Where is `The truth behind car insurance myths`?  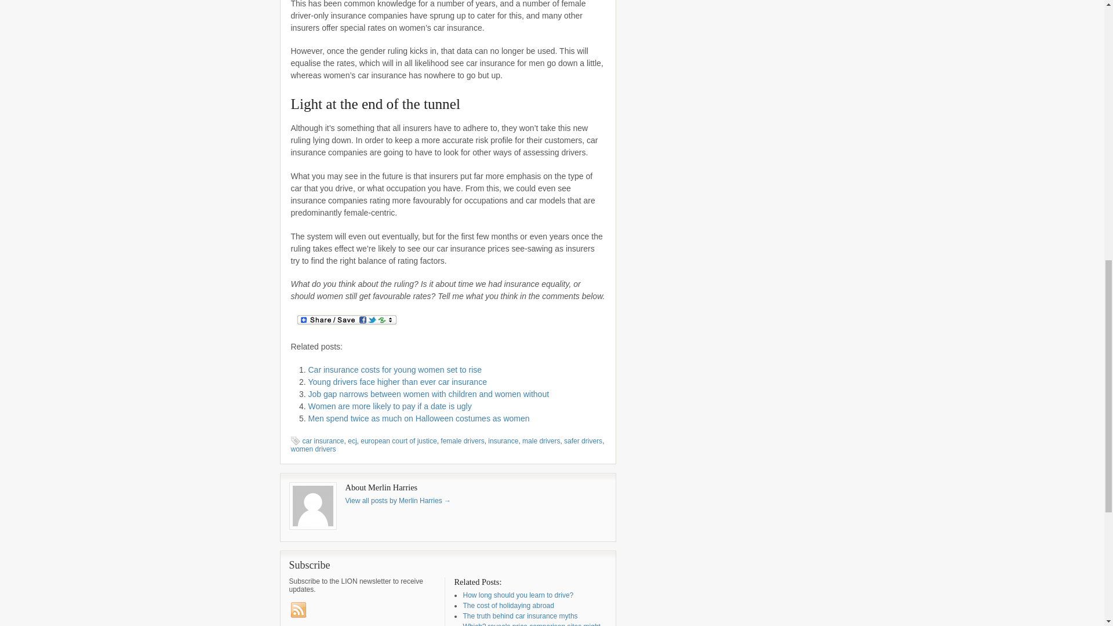 The truth behind car insurance myths is located at coordinates (520, 616).